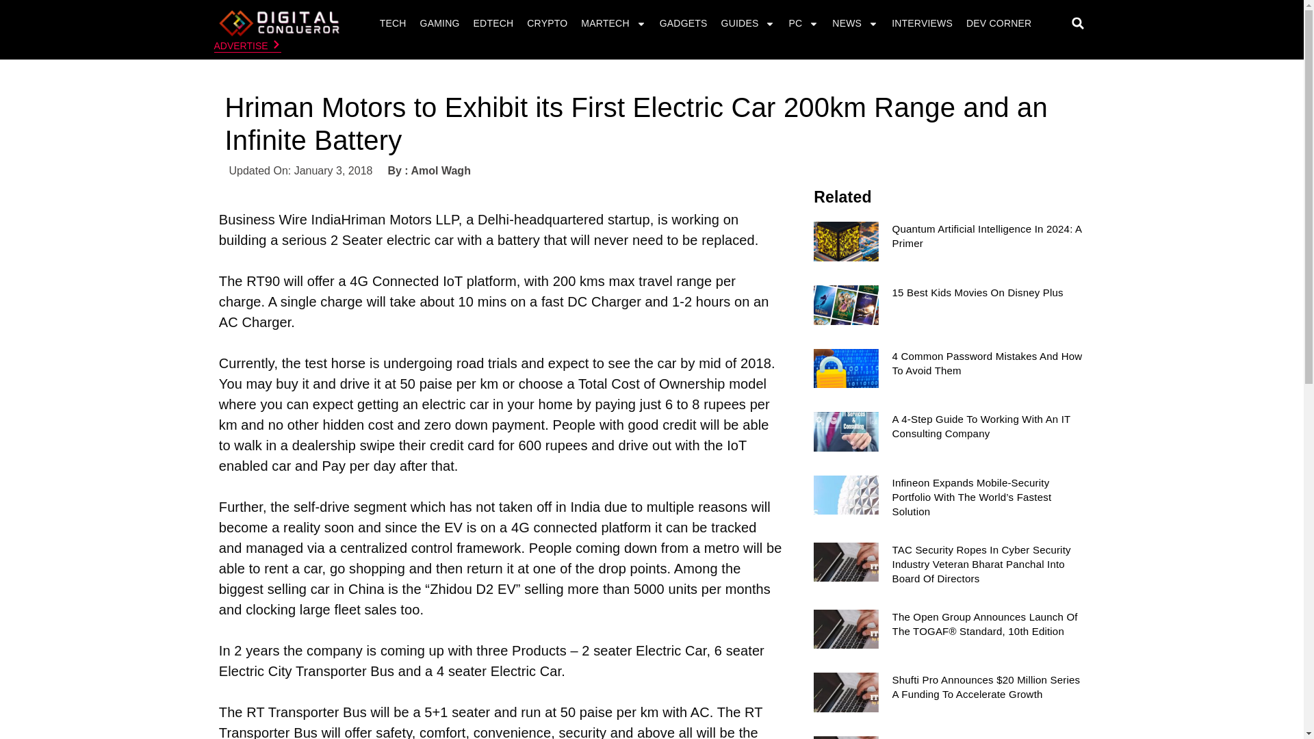 Image resolution: width=1314 pixels, height=739 pixels. What do you see at coordinates (393, 23) in the screenshot?
I see `TECH` at bounding box center [393, 23].